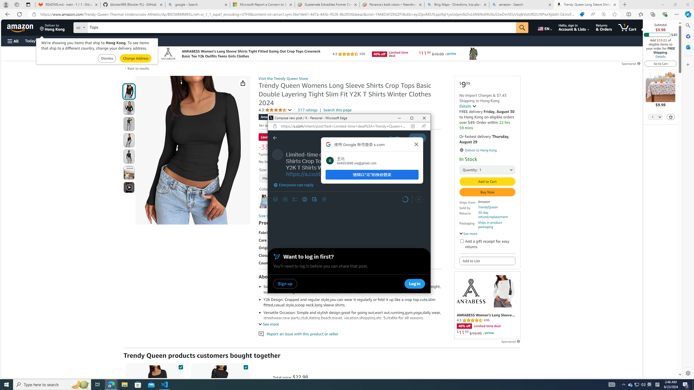 This screenshot has height=390, width=694. What do you see at coordinates (12, 41) in the screenshot?
I see `Open Menu` at bounding box center [12, 41].